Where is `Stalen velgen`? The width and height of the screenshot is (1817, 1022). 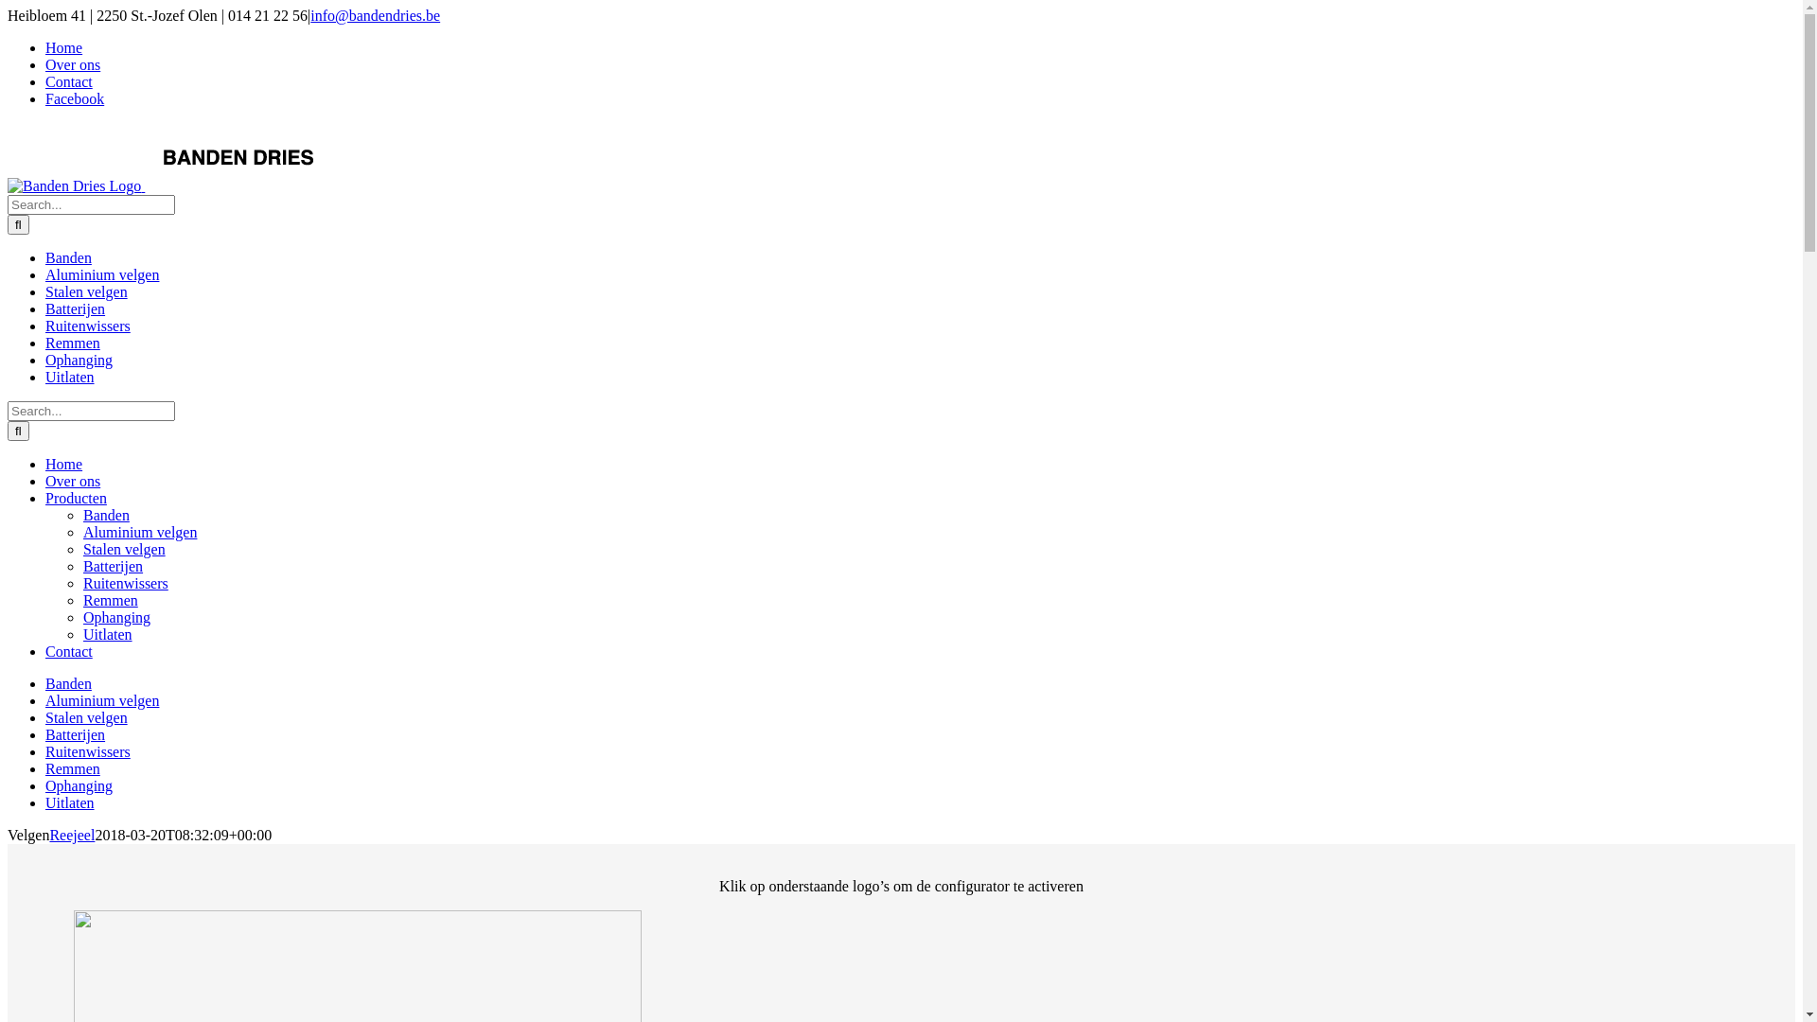 Stalen velgen is located at coordinates (87, 717).